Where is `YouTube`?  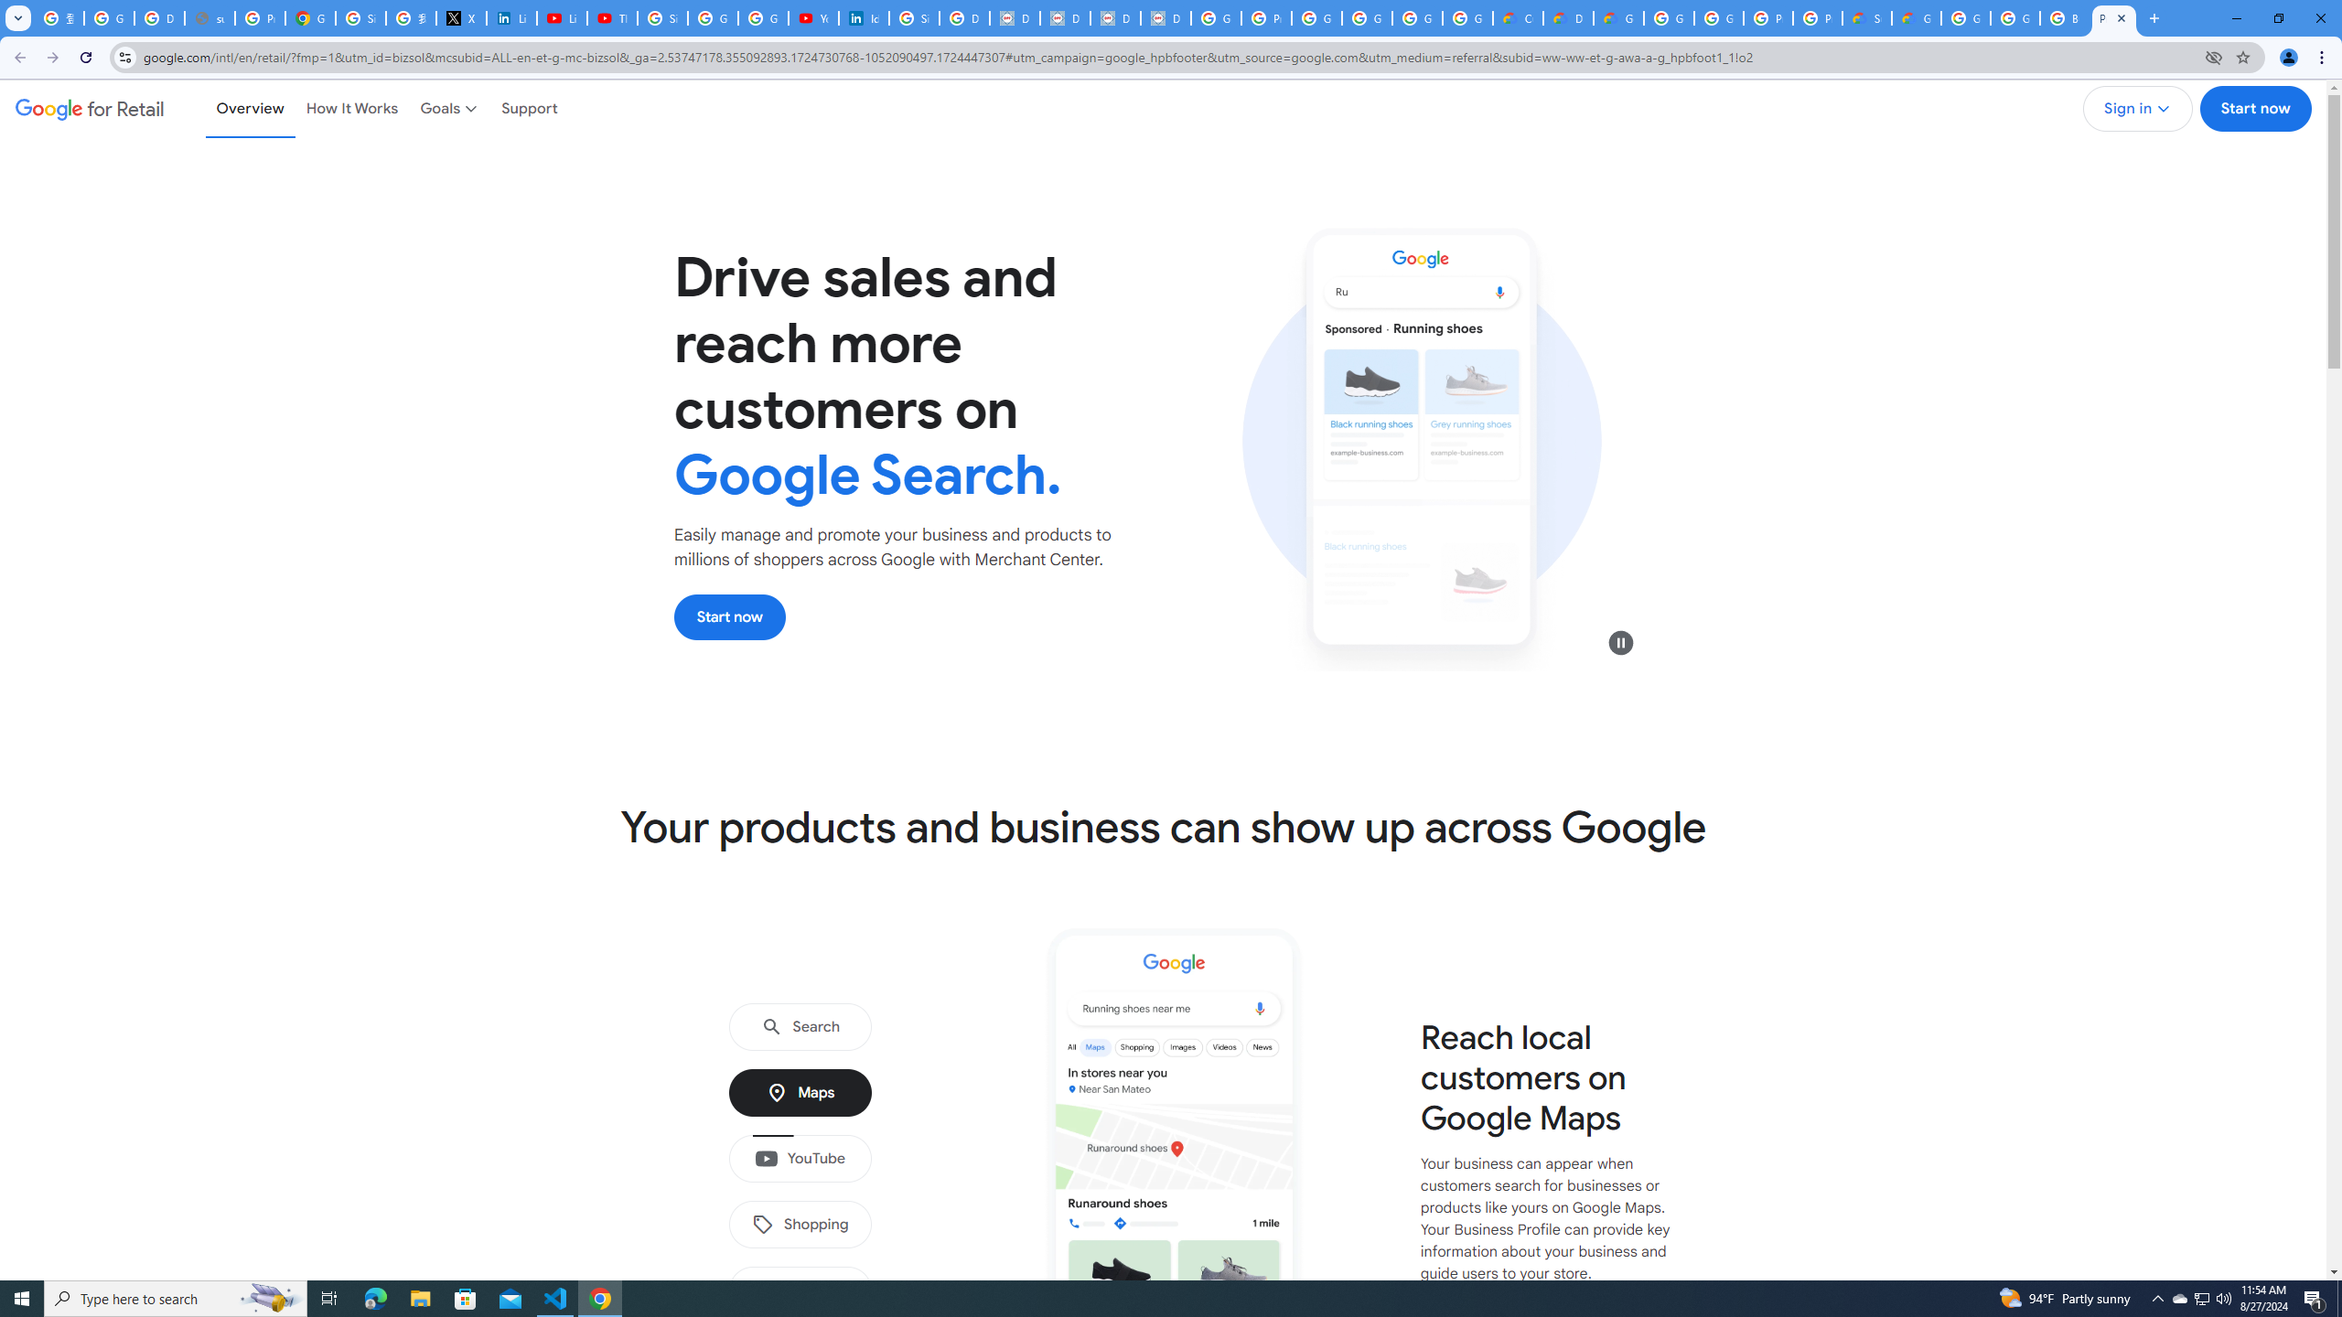 YouTube is located at coordinates (800, 1160).